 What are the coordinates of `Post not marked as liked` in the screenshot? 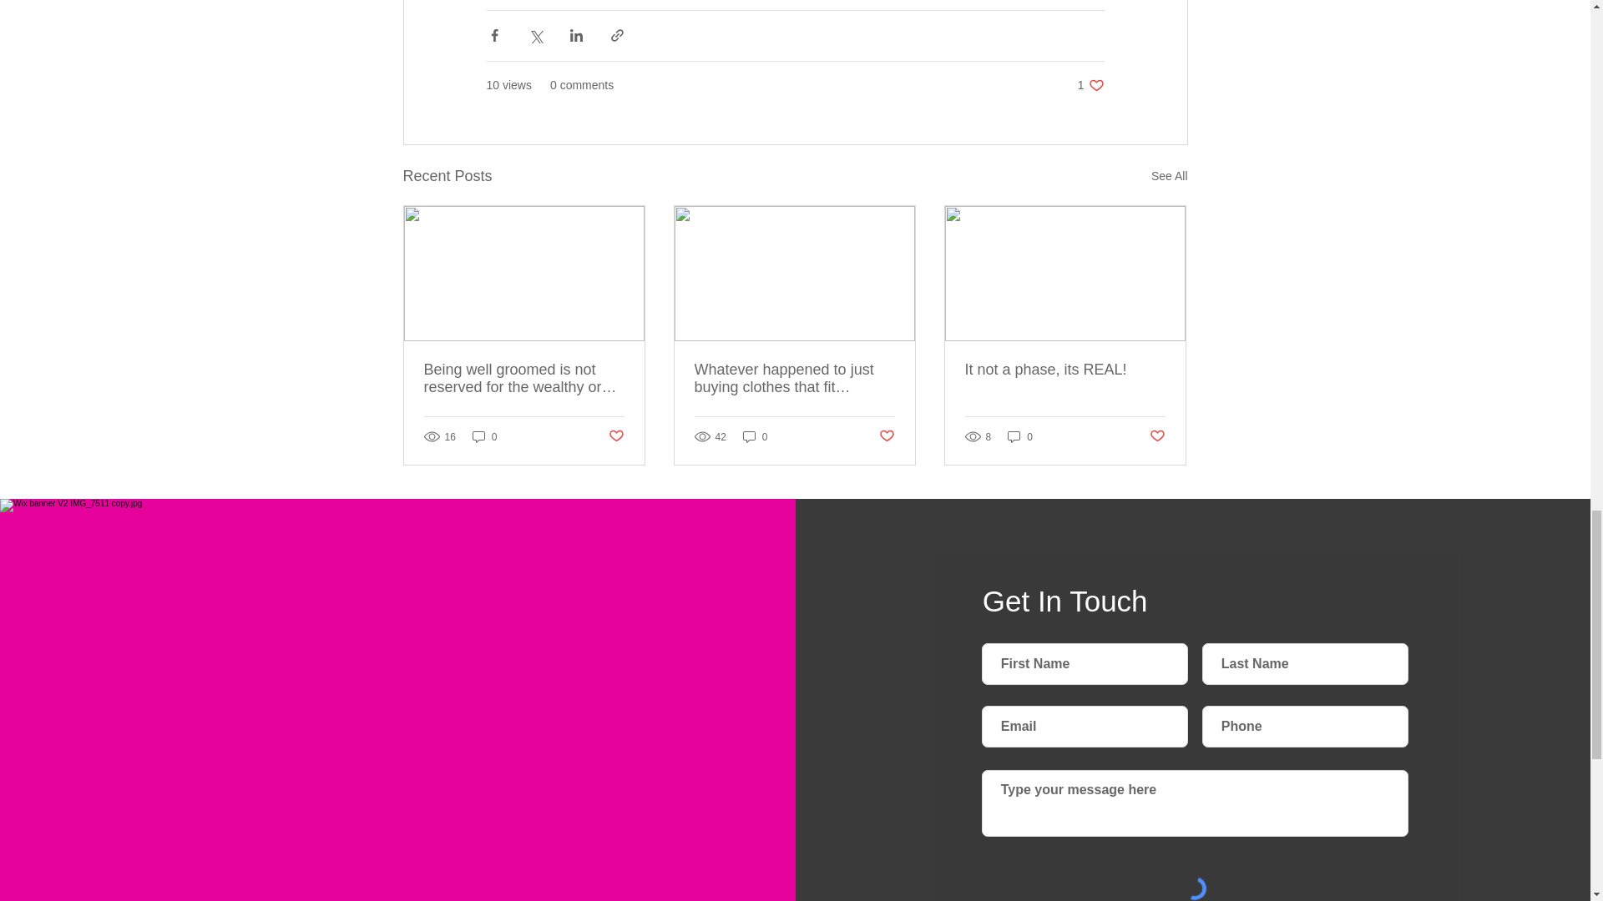 It's located at (614, 436).